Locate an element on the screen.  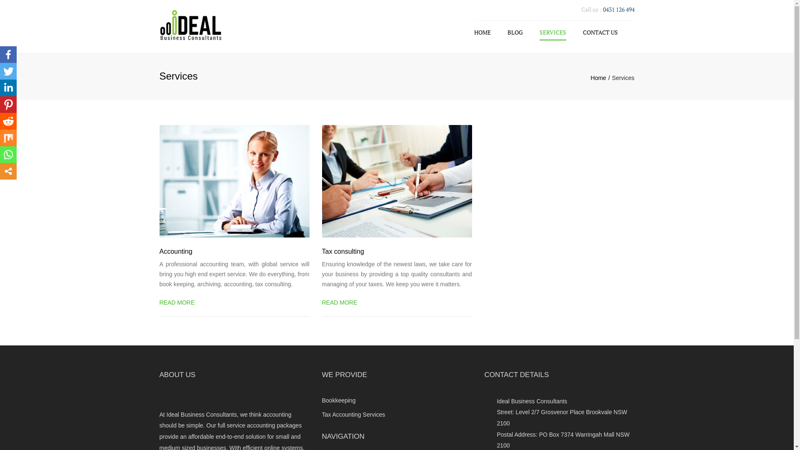
Reddit is located at coordinates (8, 121).